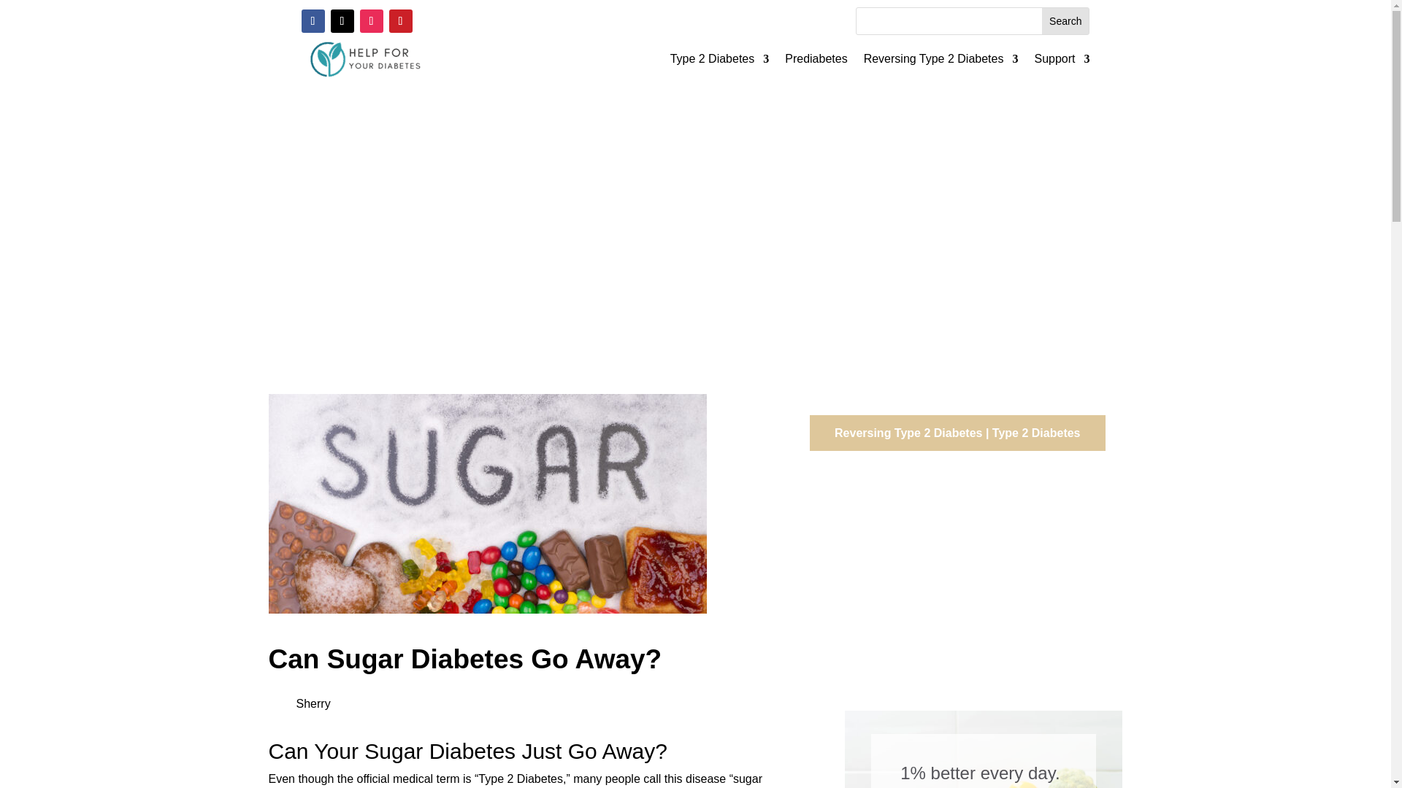  I want to click on Type 2 Diabetes, so click(720, 62).